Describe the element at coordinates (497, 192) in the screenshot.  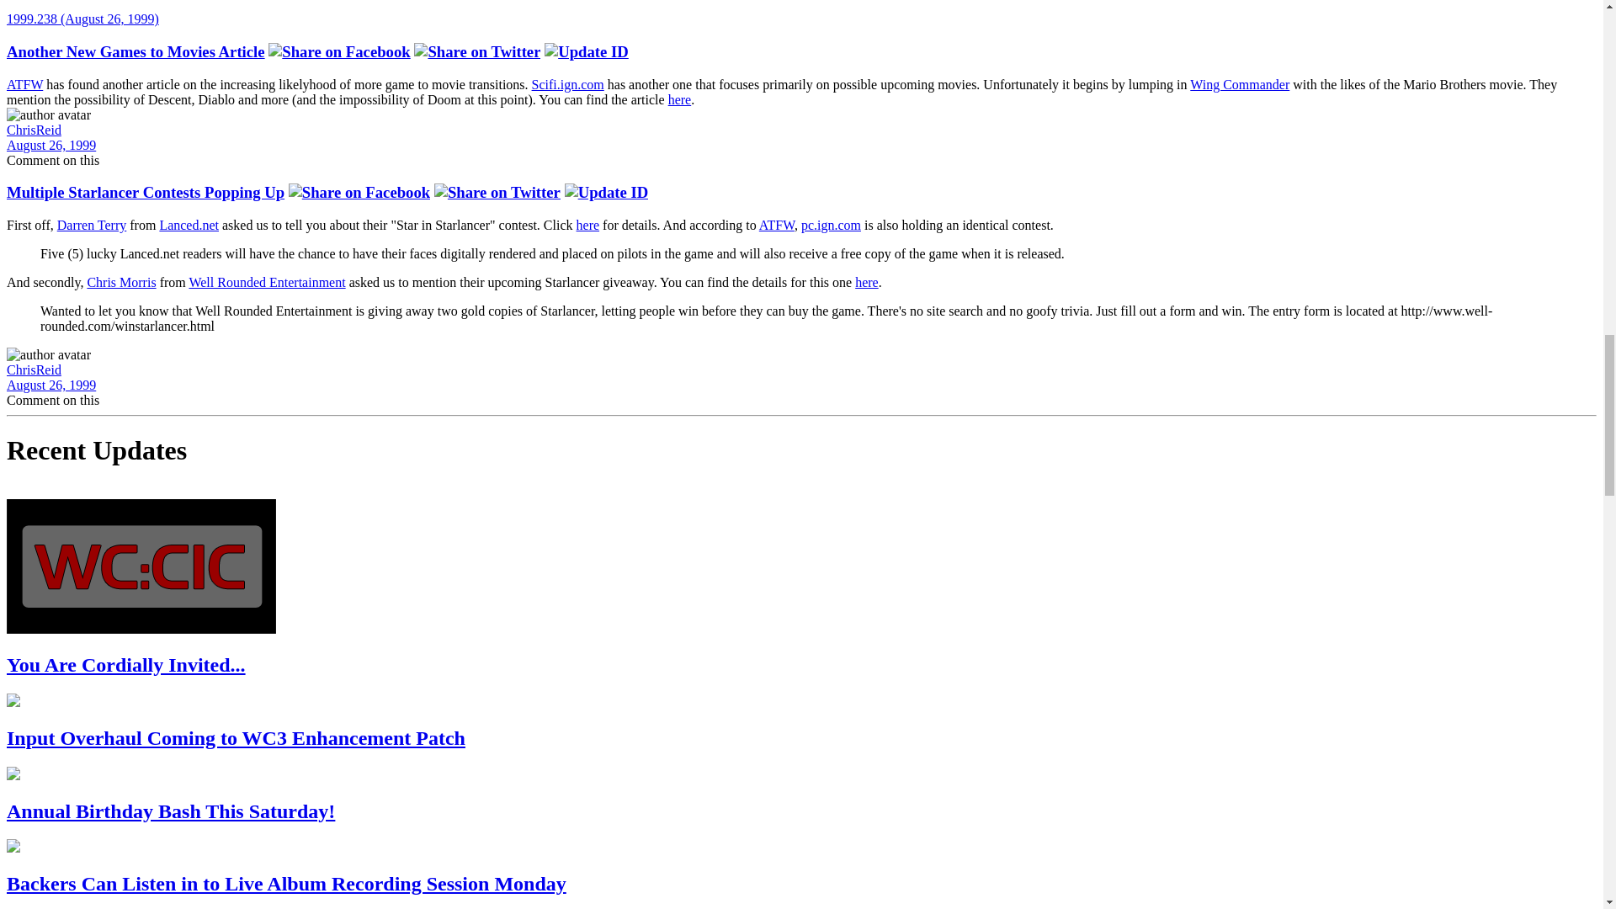
I see `Share on Twitter` at that location.